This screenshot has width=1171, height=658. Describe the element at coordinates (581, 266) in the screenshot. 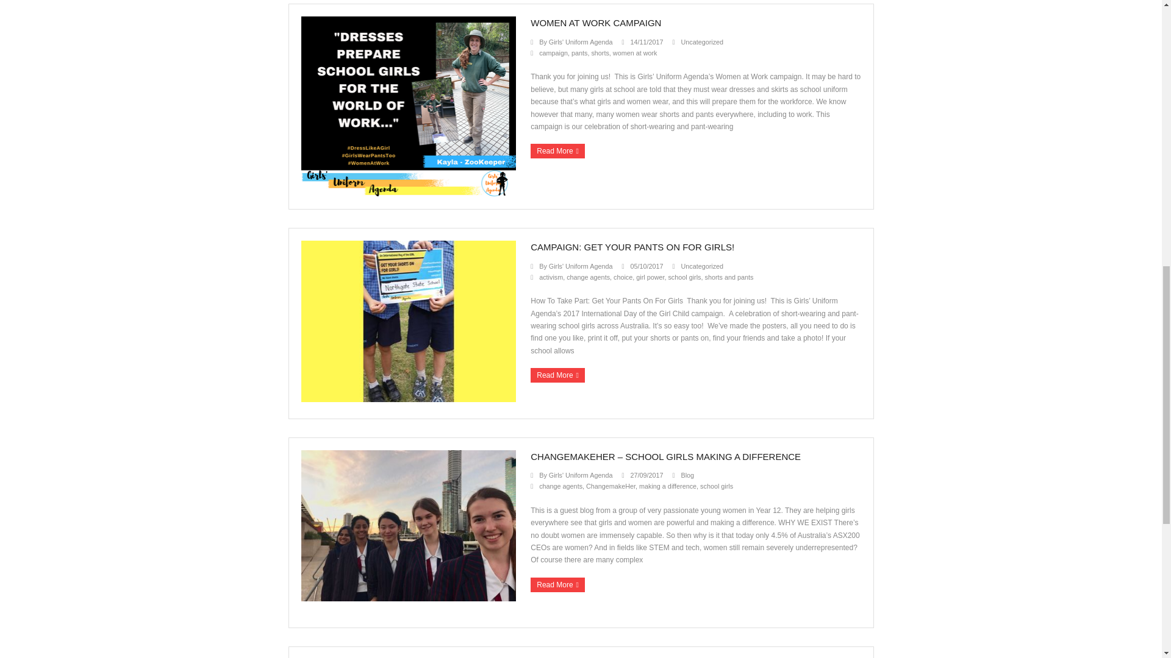

I see `View all posts by Girls' Uniform Agenda` at that location.